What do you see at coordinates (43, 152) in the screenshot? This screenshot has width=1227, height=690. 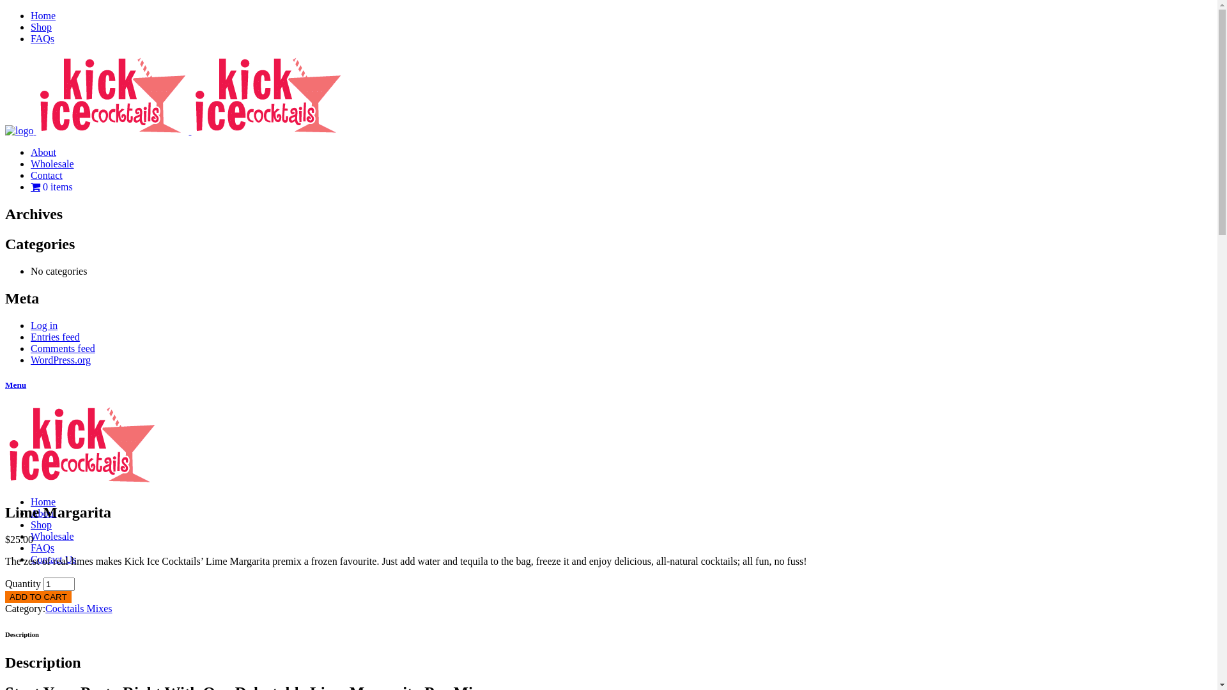 I see `About` at bounding box center [43, 152].